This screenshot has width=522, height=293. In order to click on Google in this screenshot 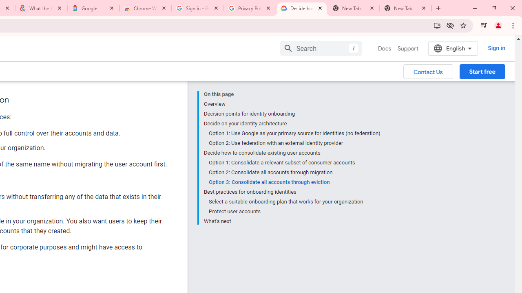, I will do `click(93, 8)`.